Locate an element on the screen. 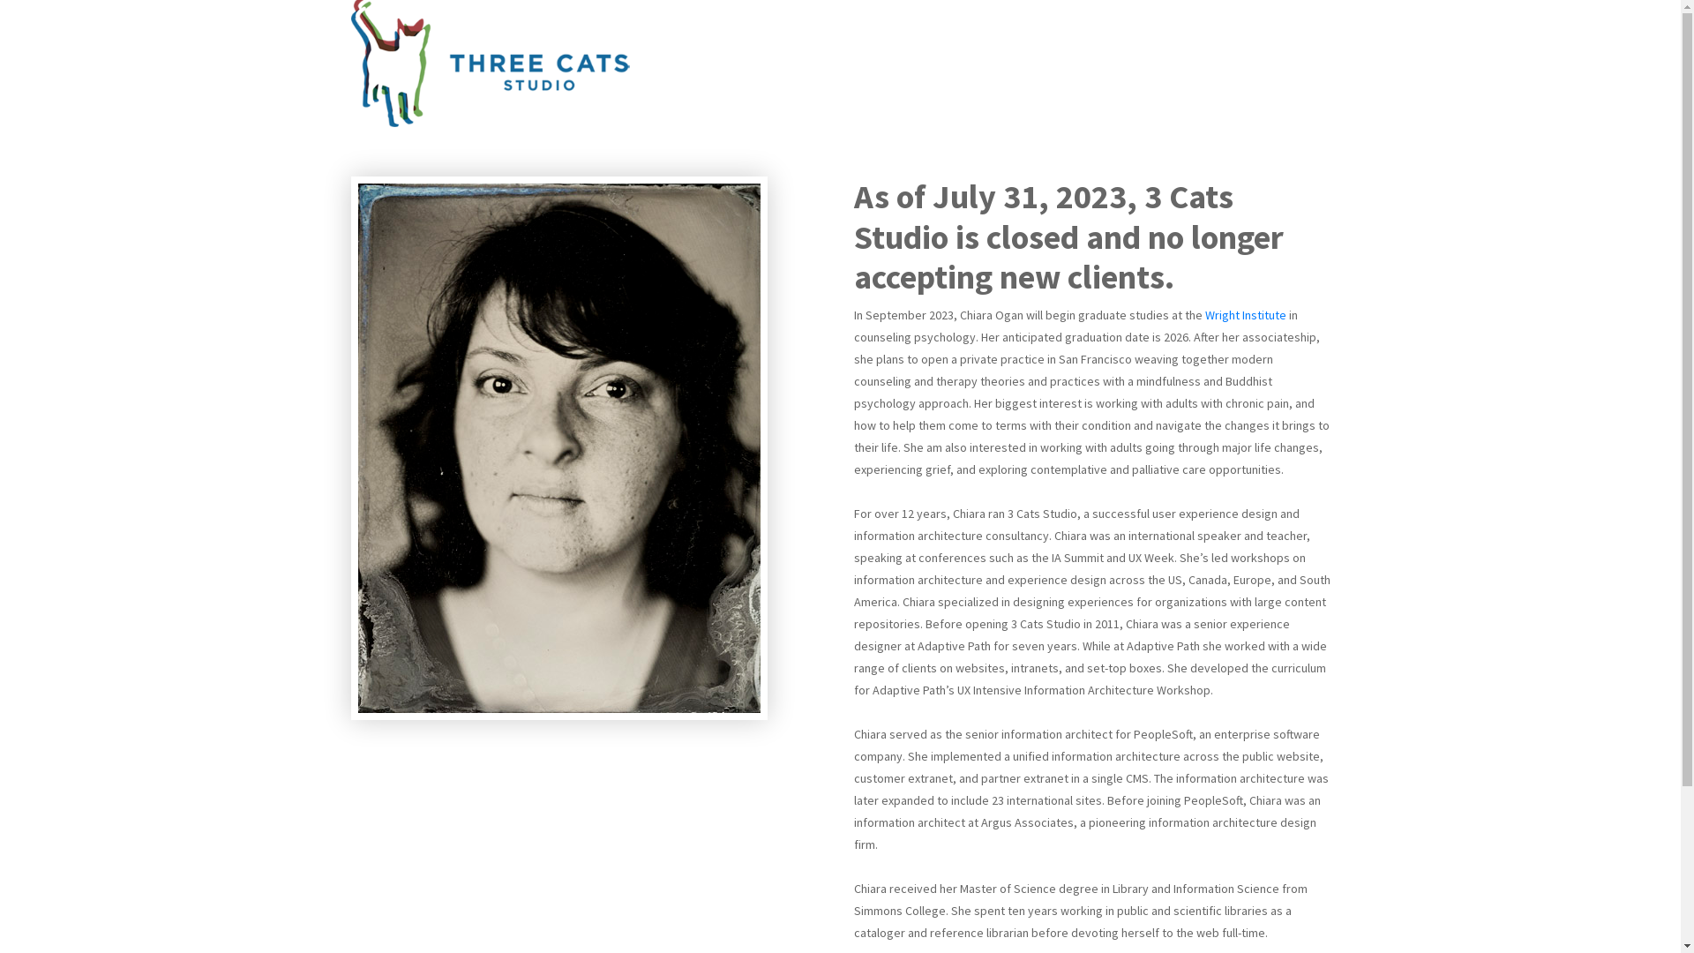  Wright Institute is located at coordinates (1246, 315).